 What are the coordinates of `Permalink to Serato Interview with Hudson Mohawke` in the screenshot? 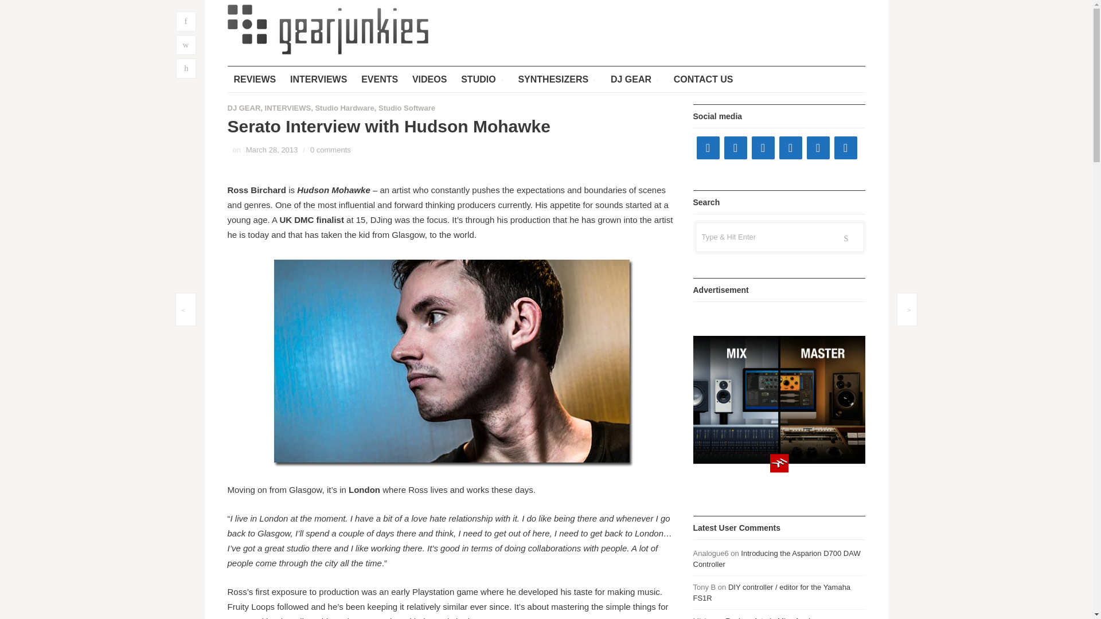 It's located at (271, 149).